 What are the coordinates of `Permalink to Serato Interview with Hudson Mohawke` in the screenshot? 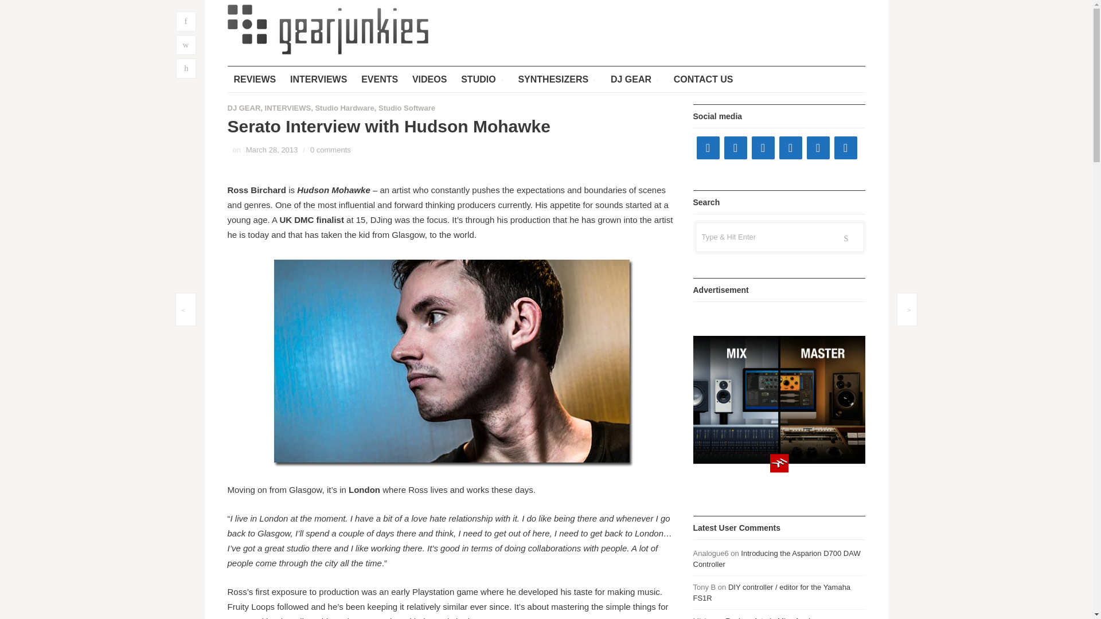 It's located at (271, 149).